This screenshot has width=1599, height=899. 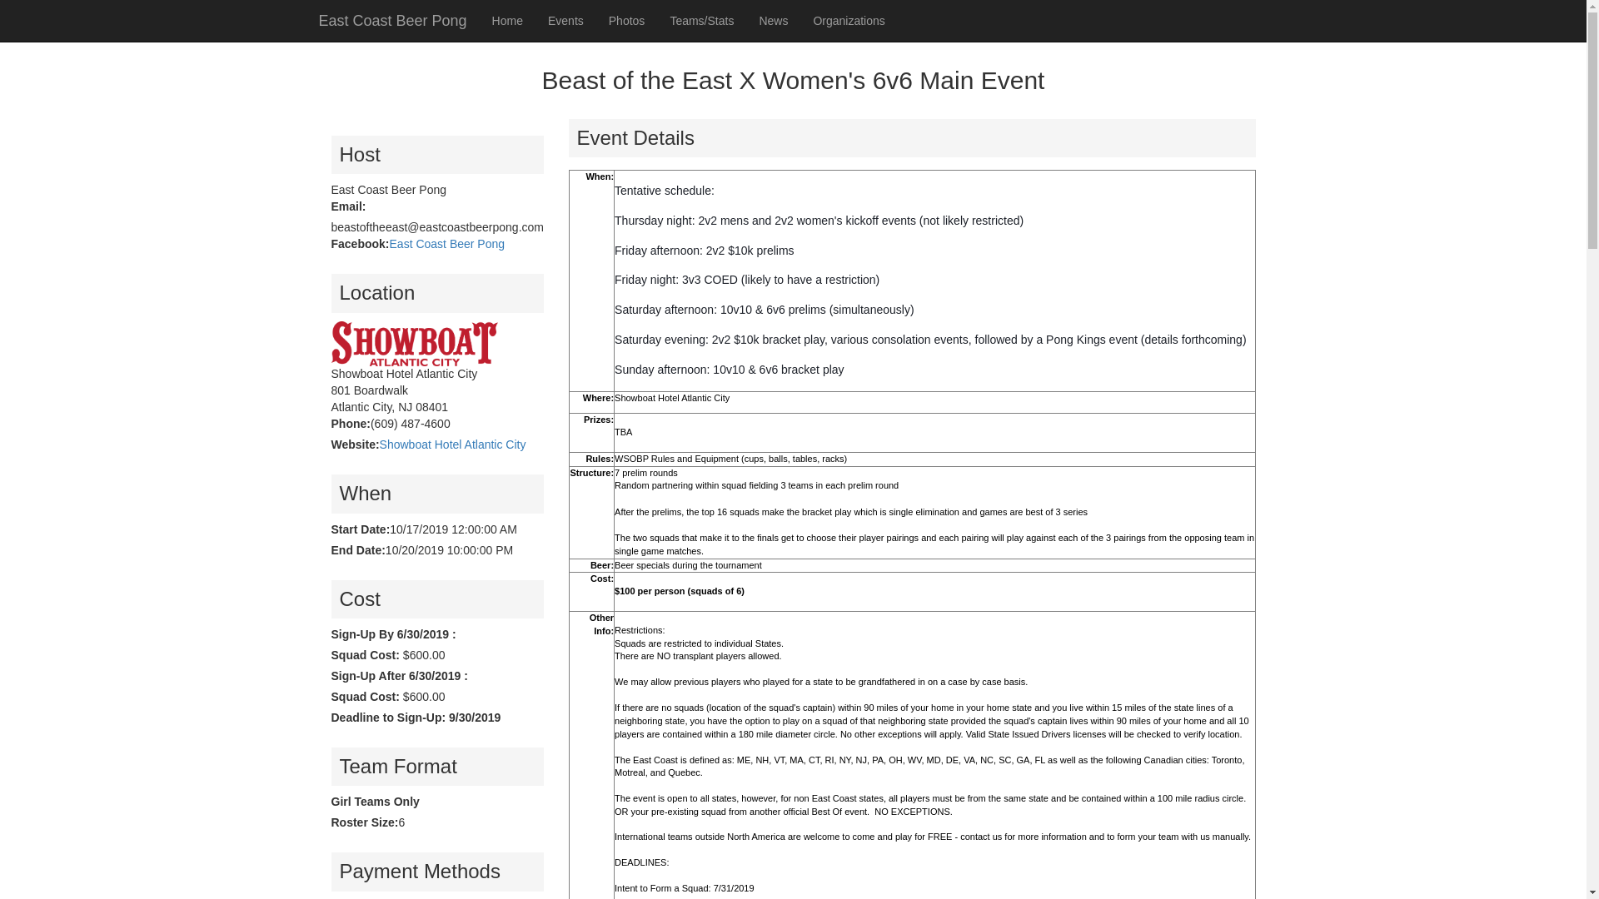 What do you see at coordinates (849, 20) in the screenshot?
I see `Organizations` at bounding box center [849, 20].